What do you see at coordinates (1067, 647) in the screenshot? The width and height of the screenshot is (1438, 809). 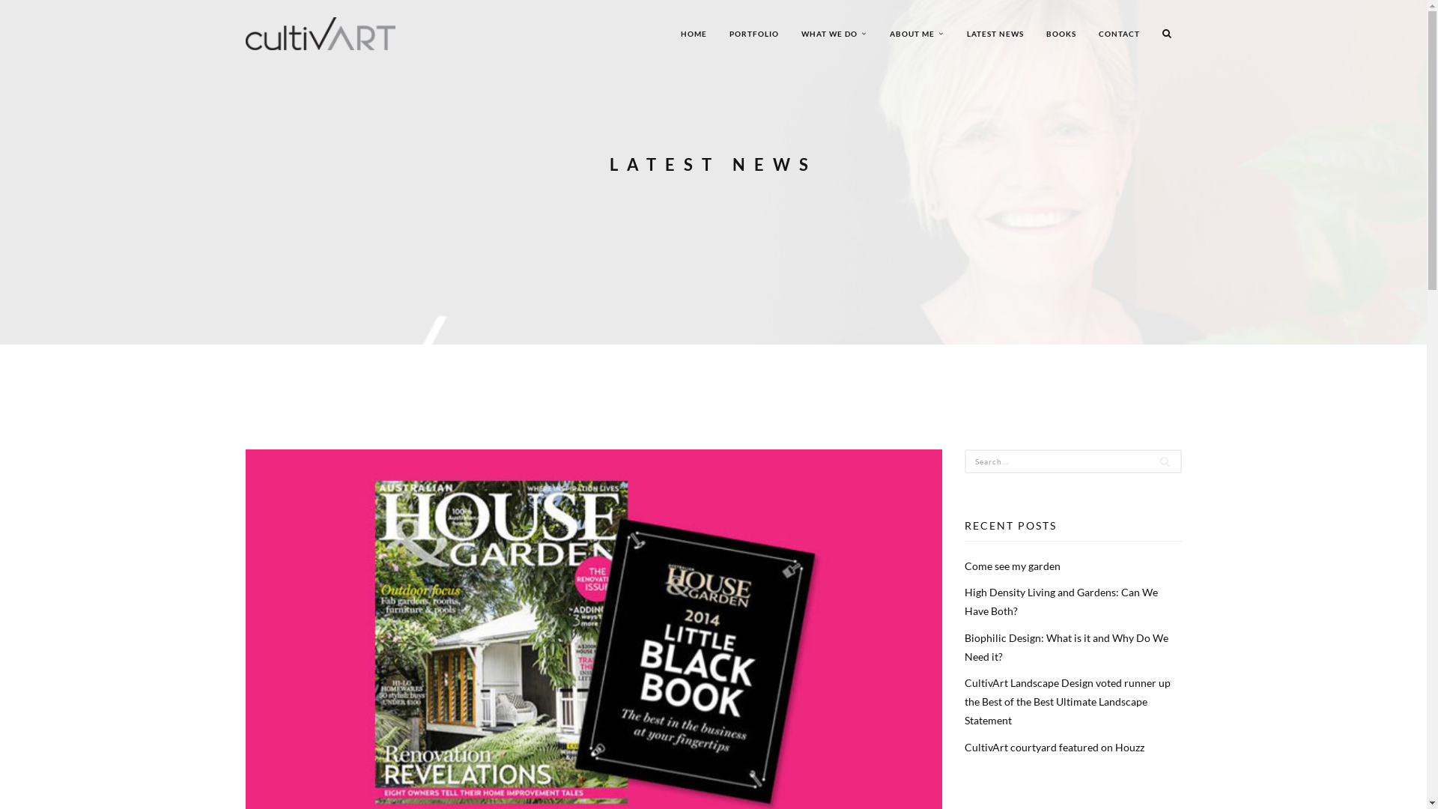 I see `Biophilic Design: What is it and Why Do We Need it?` at bounding box center [1067, 647].